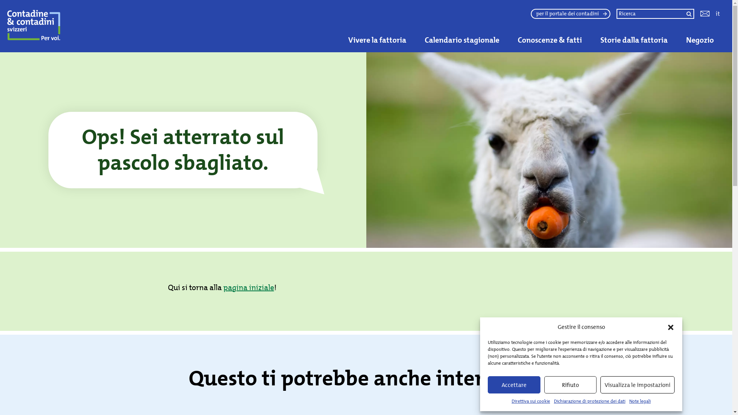 This screenshot has height=415, width=738. I want to click on Energia, so click(710, 6).